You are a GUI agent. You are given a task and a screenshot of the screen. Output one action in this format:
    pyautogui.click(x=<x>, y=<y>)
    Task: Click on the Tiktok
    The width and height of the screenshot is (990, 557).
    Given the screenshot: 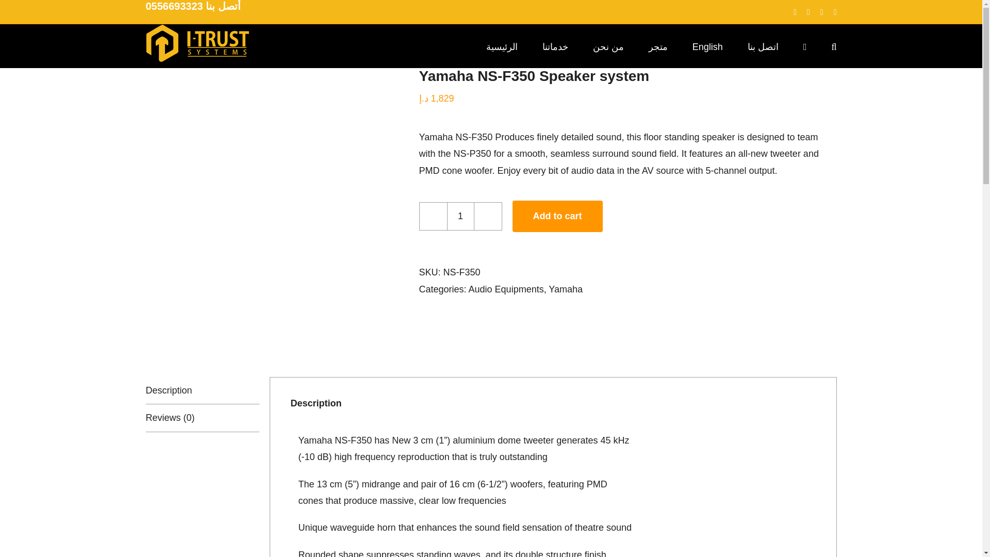 What is the action you would take?
    pyautogui.click(x=795, y=12)
    